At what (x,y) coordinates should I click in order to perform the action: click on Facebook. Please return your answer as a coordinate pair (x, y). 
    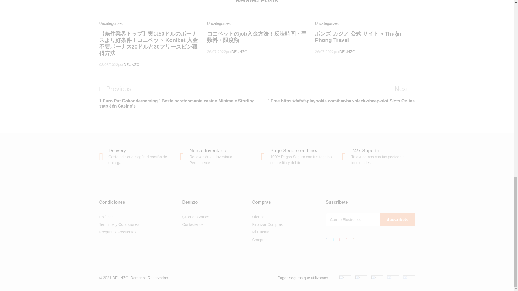
    Looking at the image, I should click on (326, 240).